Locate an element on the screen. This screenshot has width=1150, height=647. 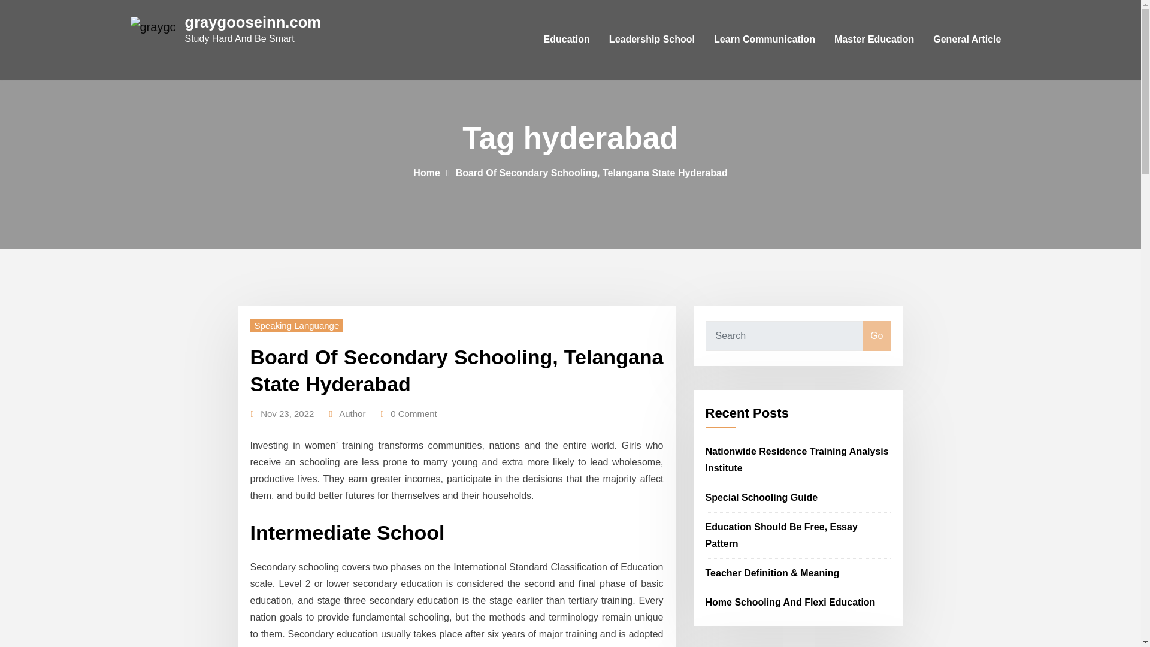
Nov 23, 2022 is located at coordinates (287, 414).